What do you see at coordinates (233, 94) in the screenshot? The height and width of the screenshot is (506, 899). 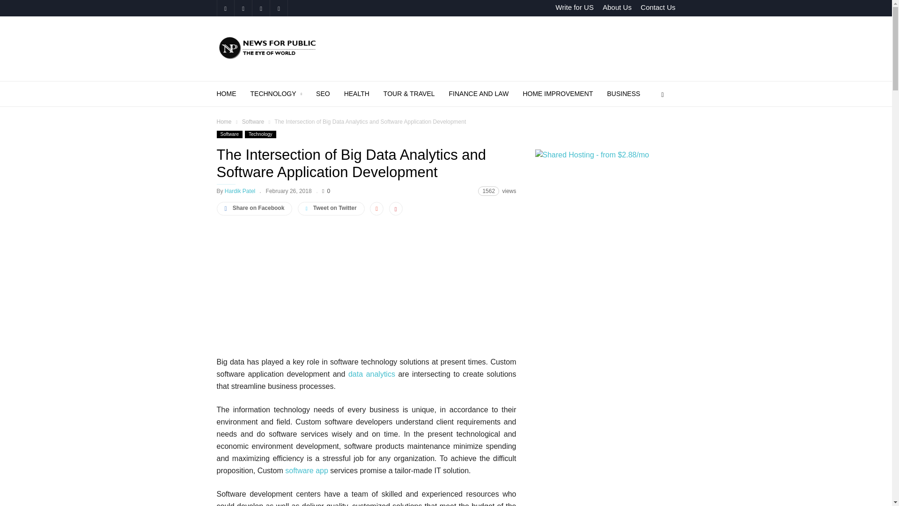 I see `HOME` at bounding box center [233, 94].